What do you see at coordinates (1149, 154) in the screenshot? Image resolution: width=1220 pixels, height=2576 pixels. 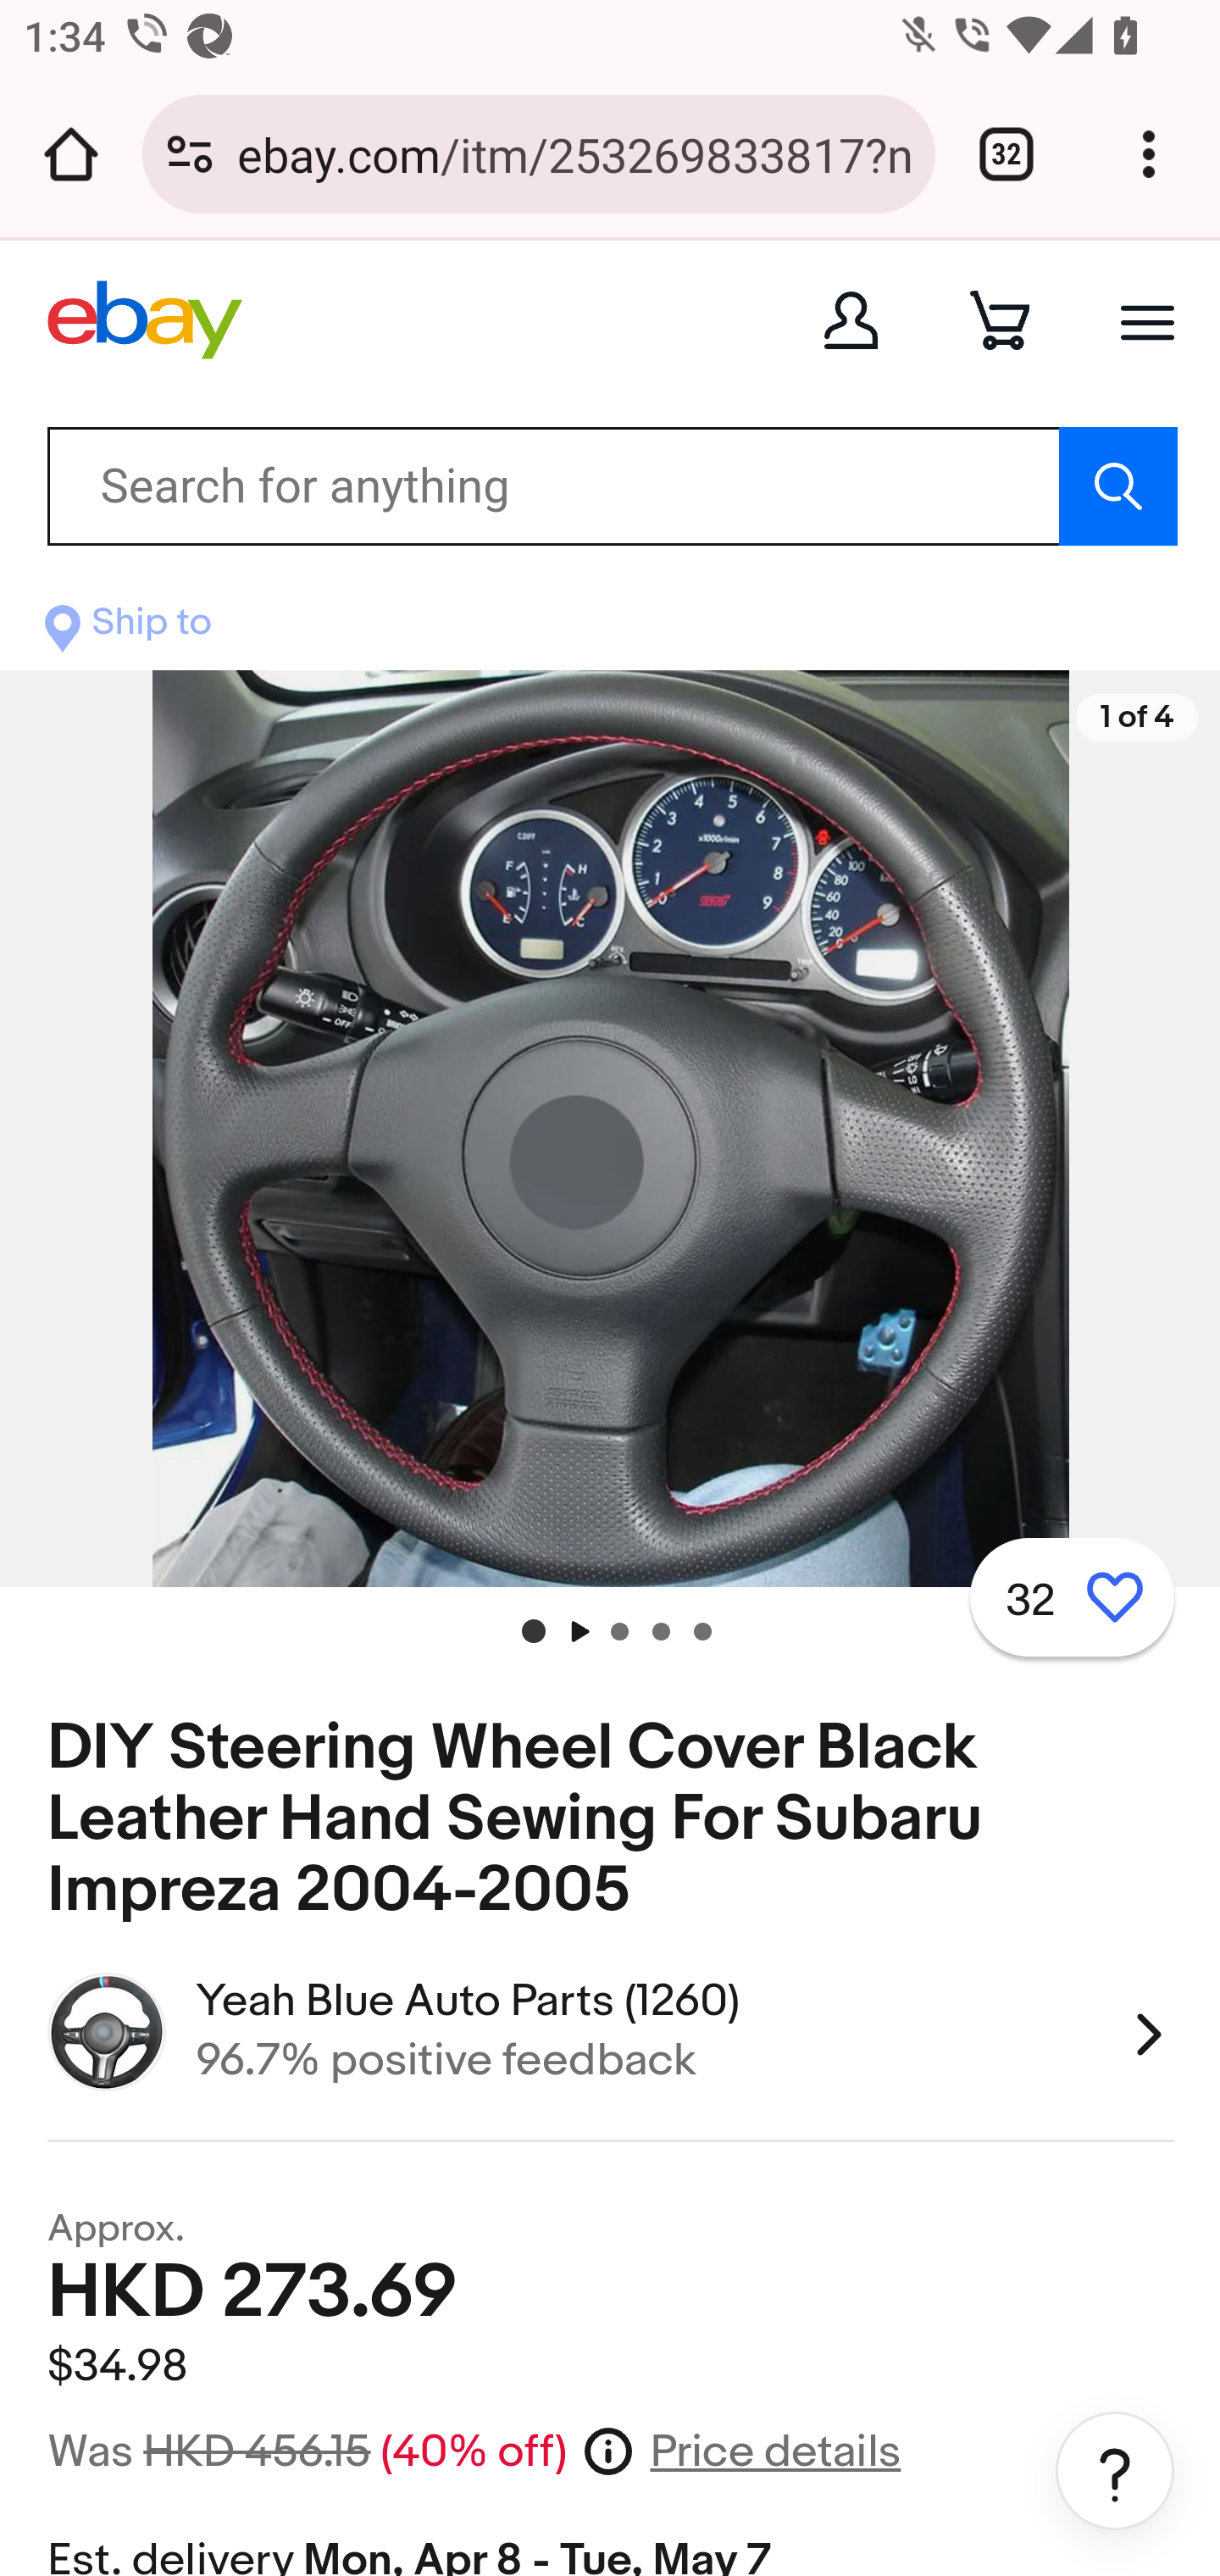 I see `Customize and control Google Chrome` at bounding box center [1149, 154].